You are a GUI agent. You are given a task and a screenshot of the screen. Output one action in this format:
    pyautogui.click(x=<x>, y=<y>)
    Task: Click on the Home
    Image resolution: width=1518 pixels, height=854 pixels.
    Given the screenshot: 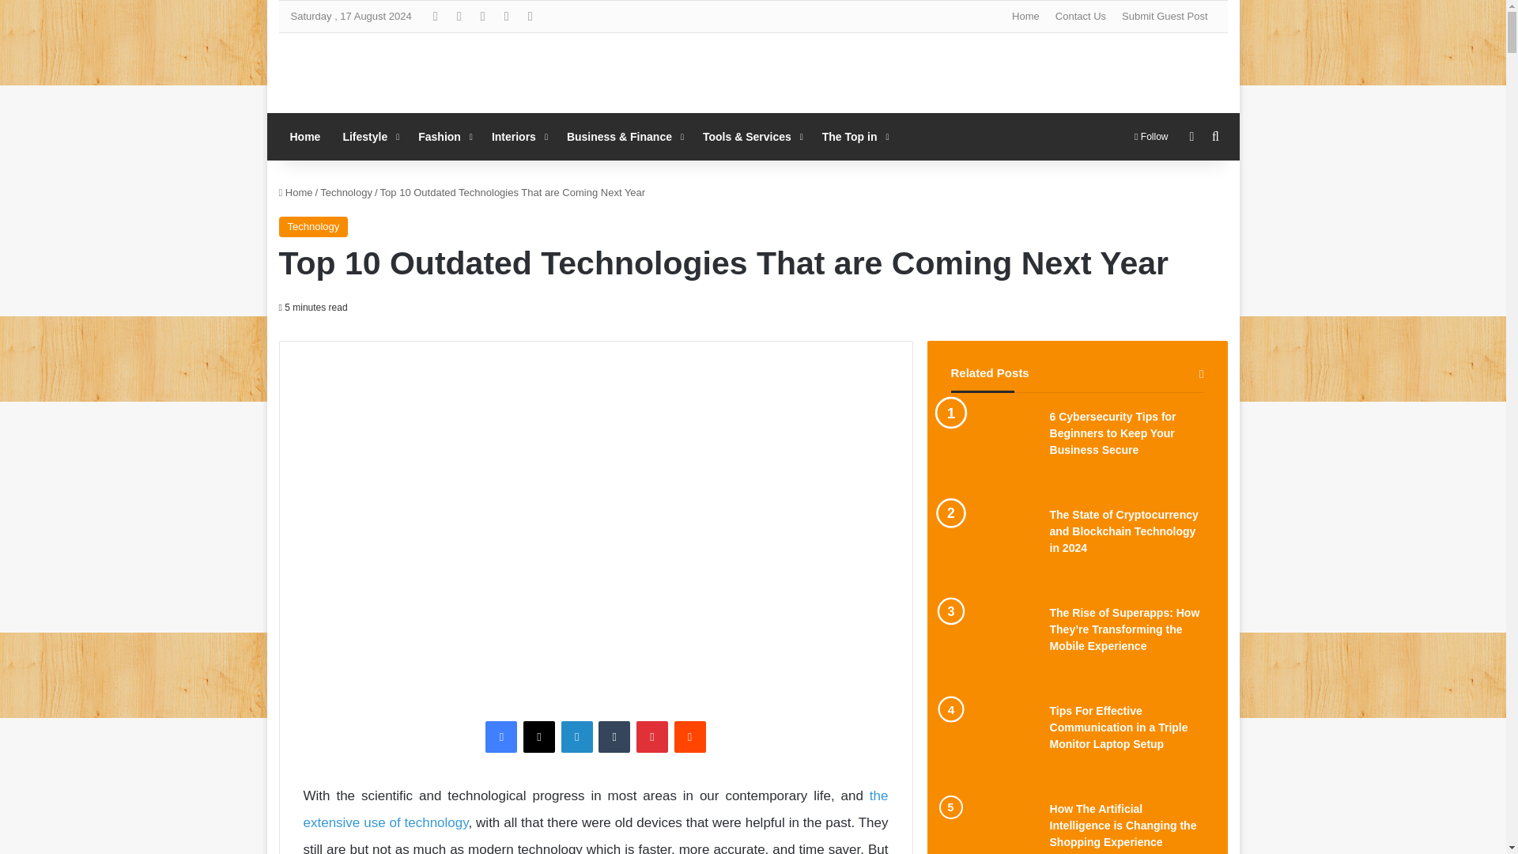 What is the action you would take?
    pyautogui.click(x=1025, y=17)
    